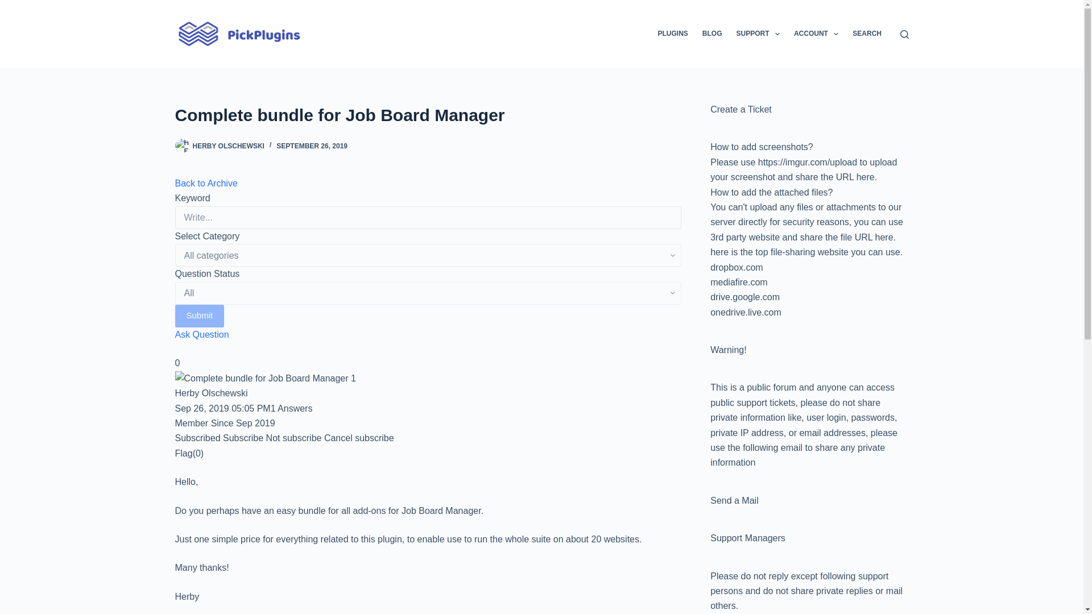  Describe the element at coordinates (200, 316) in the screenshot. I see `Submit` at that location.